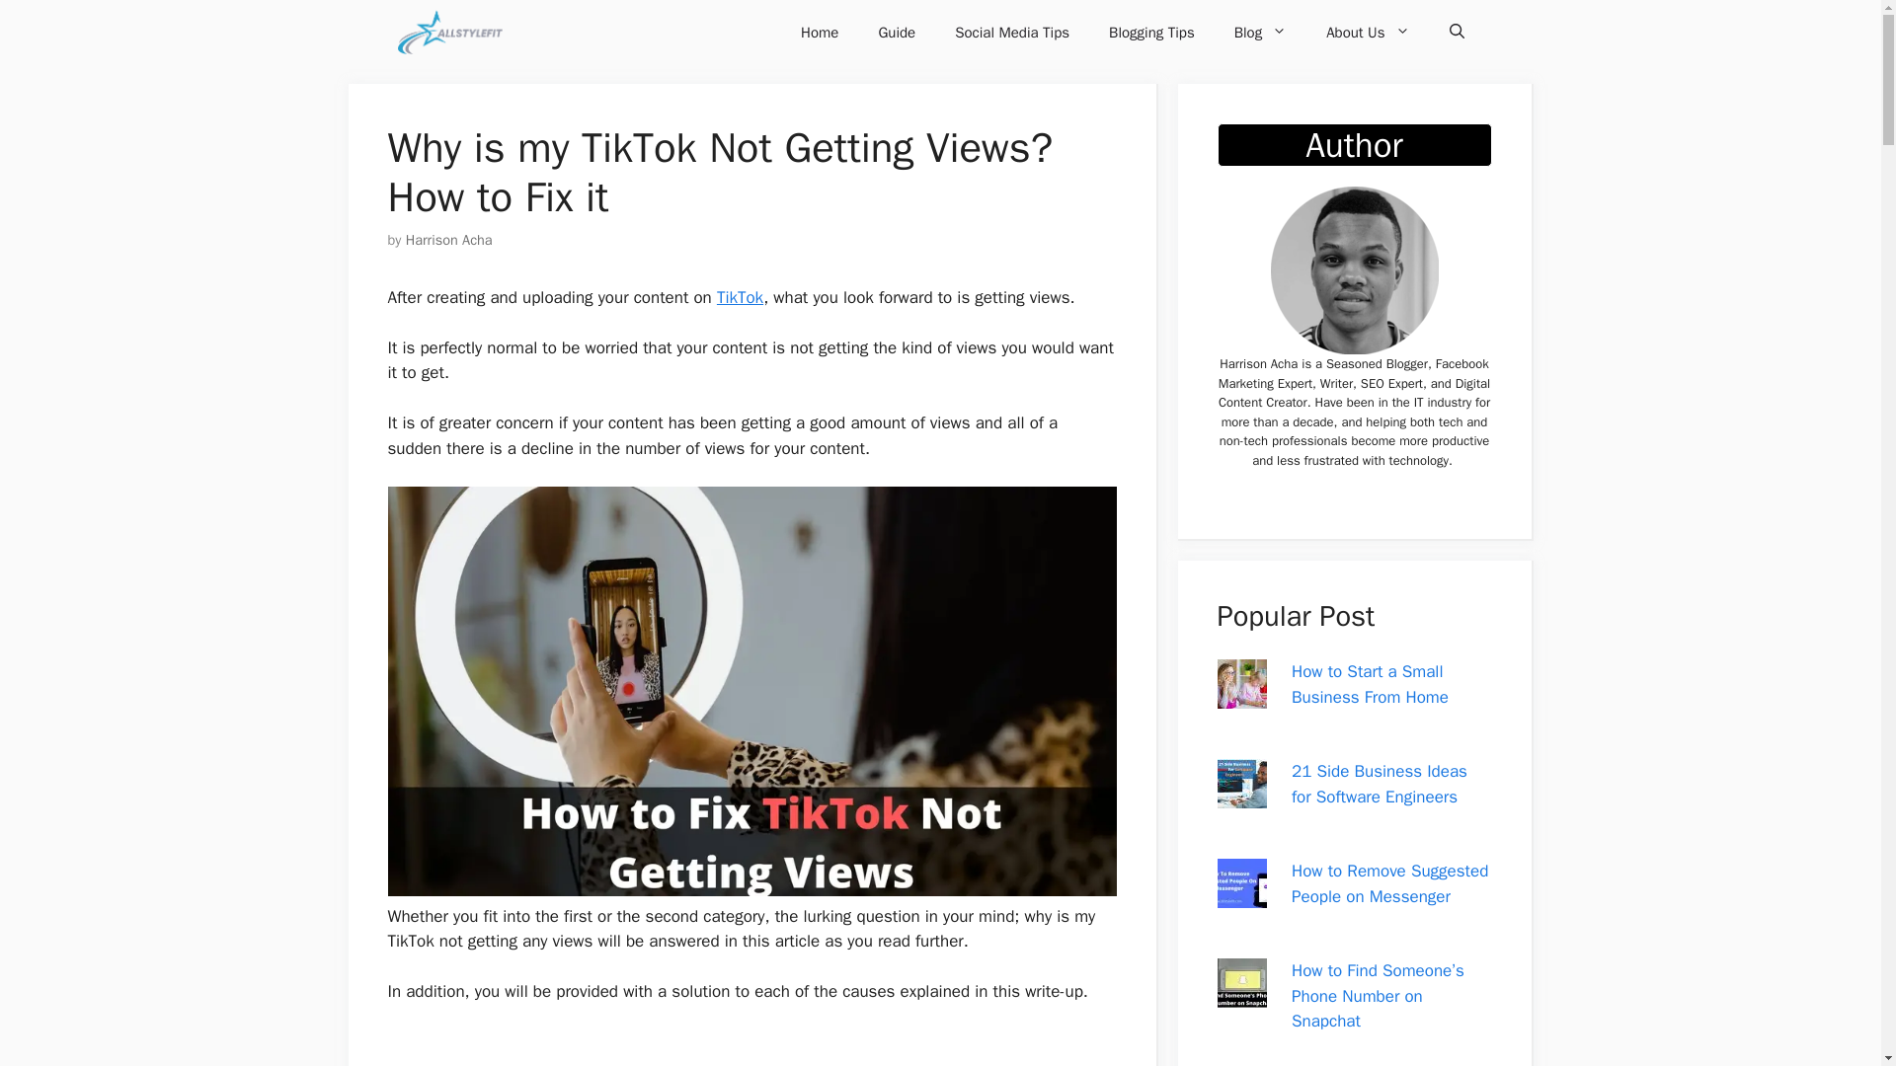 The width and height of the screenshot is (1896, 1066). Describe the element at coordinates (1367, 32) in the screenshot. I see `About Us` at that location.